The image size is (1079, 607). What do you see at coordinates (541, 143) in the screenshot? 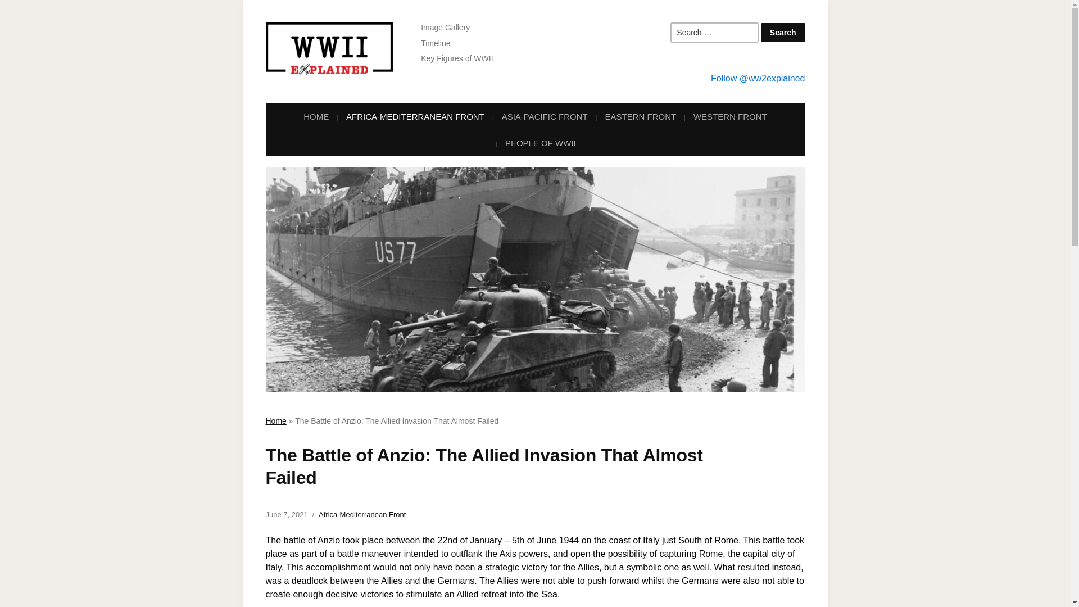
I see `PEOPLE OF WWII` at bounding box center [541, 143].